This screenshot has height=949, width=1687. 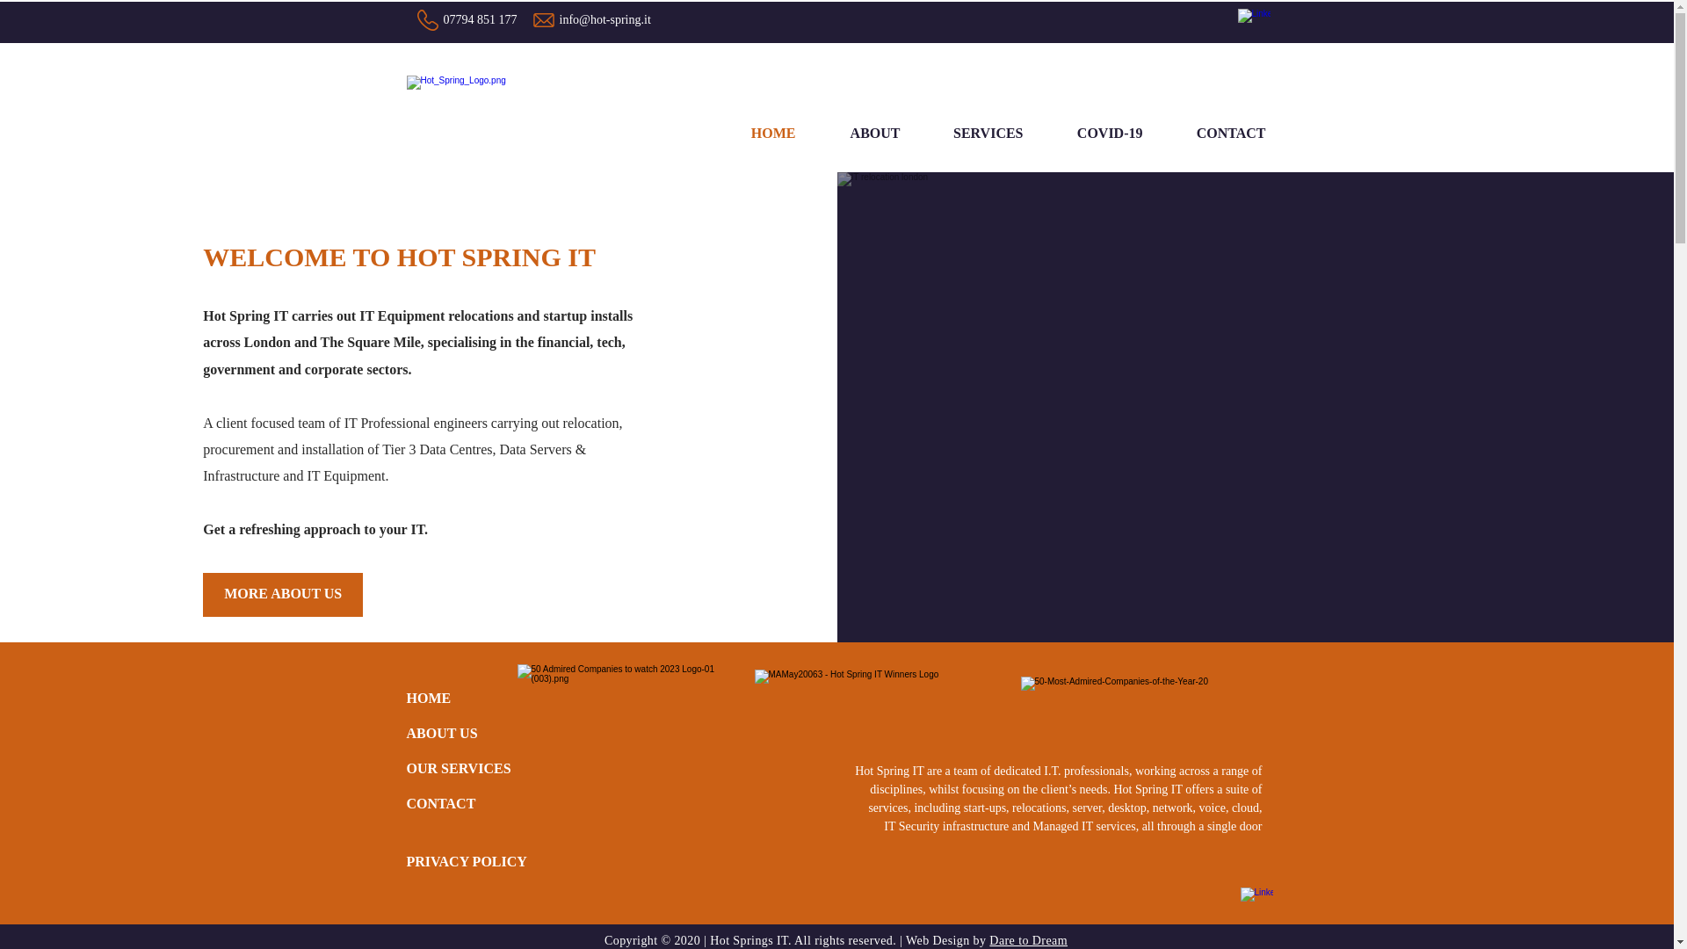 I want to click on Dare to Dream, so click(x=1028, y=940).